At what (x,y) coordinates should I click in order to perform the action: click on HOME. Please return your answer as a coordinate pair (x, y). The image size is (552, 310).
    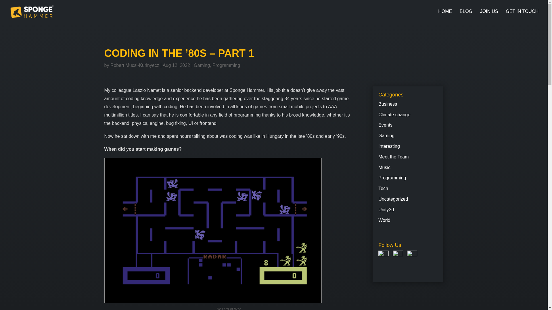
    Looking at the image, I should click on (445, 16).